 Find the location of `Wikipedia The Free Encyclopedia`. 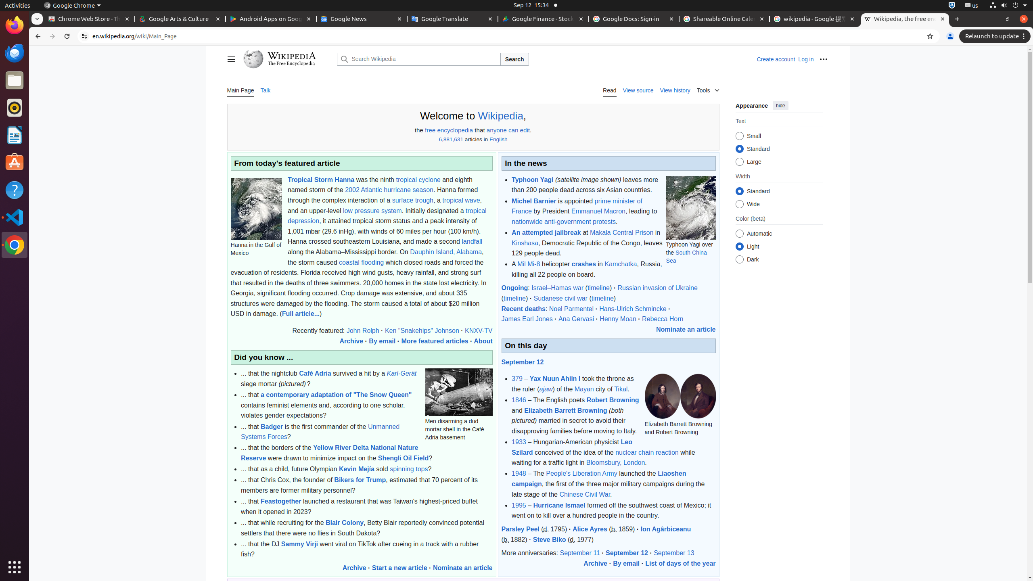

Wikipedia The Free Encyclopedia is located at coordinates (288, 59).